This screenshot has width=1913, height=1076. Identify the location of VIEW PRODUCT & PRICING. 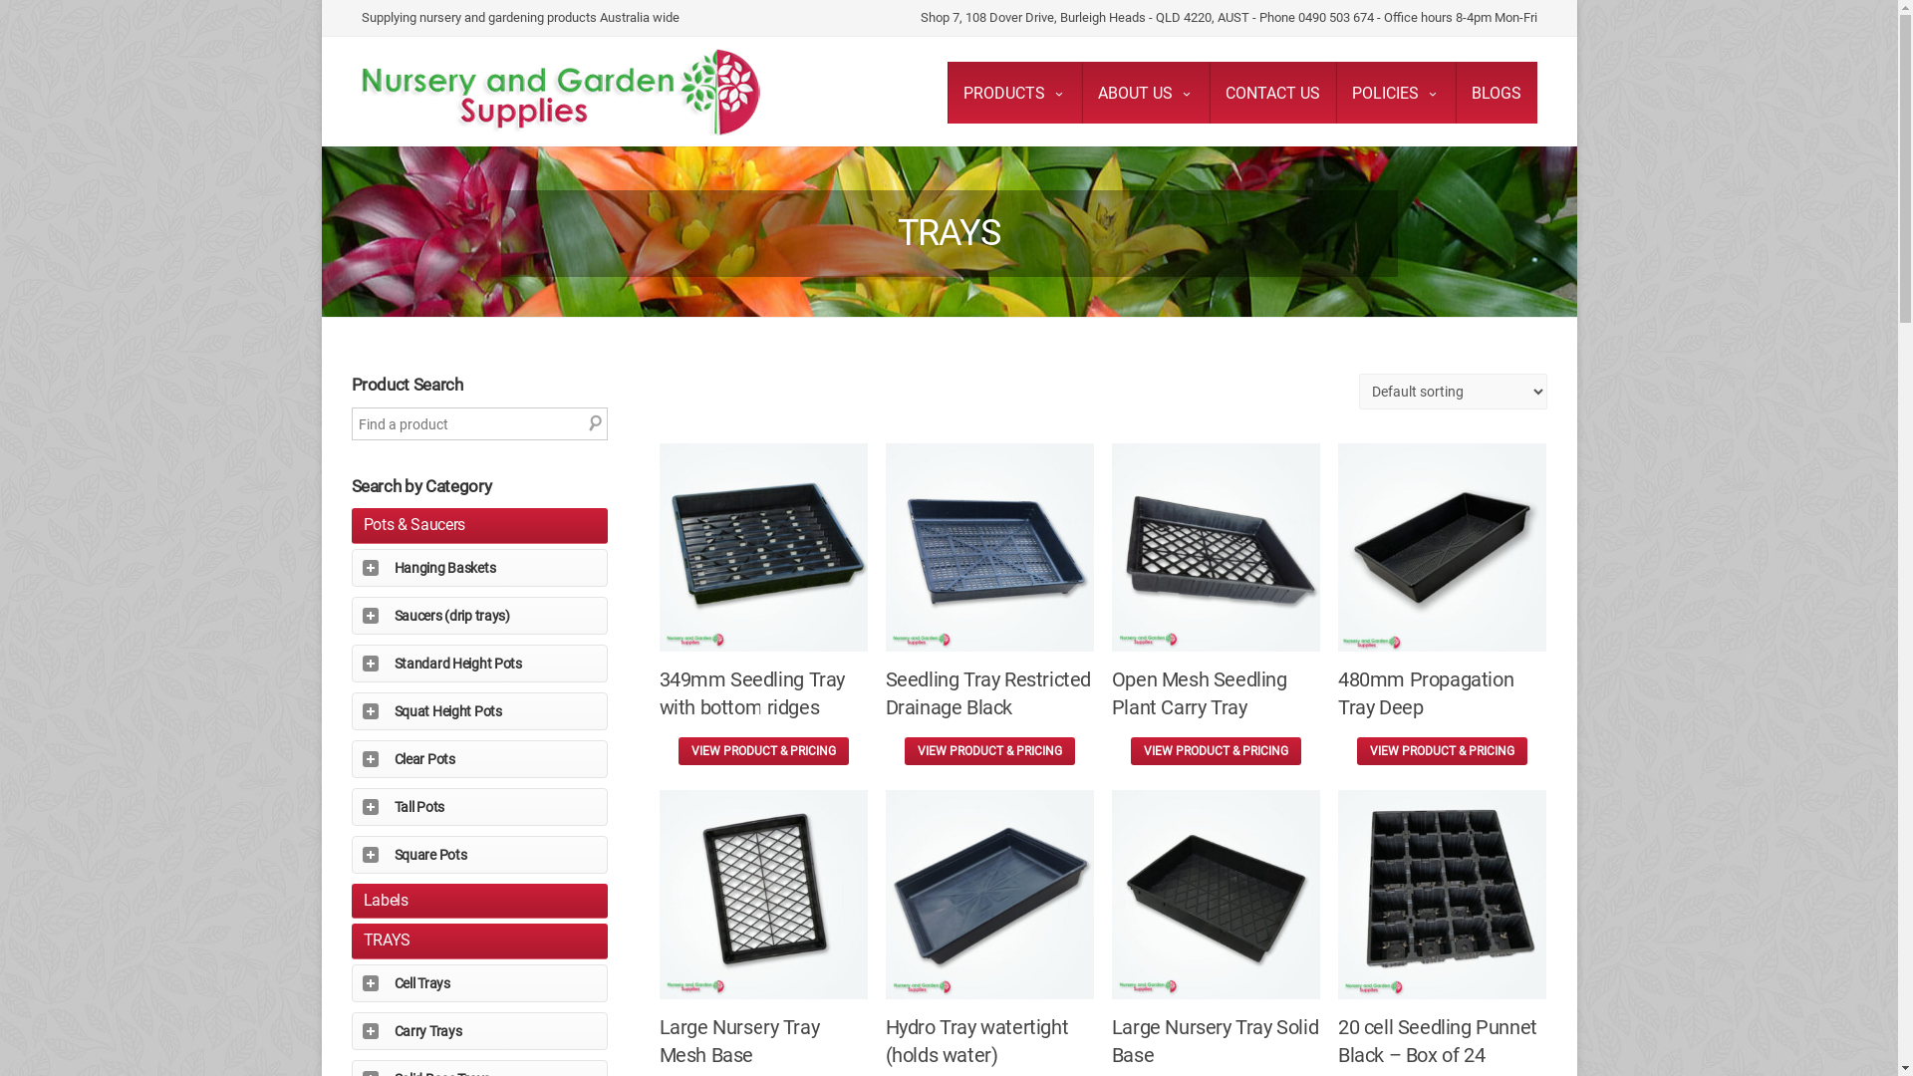
(1216, 751).